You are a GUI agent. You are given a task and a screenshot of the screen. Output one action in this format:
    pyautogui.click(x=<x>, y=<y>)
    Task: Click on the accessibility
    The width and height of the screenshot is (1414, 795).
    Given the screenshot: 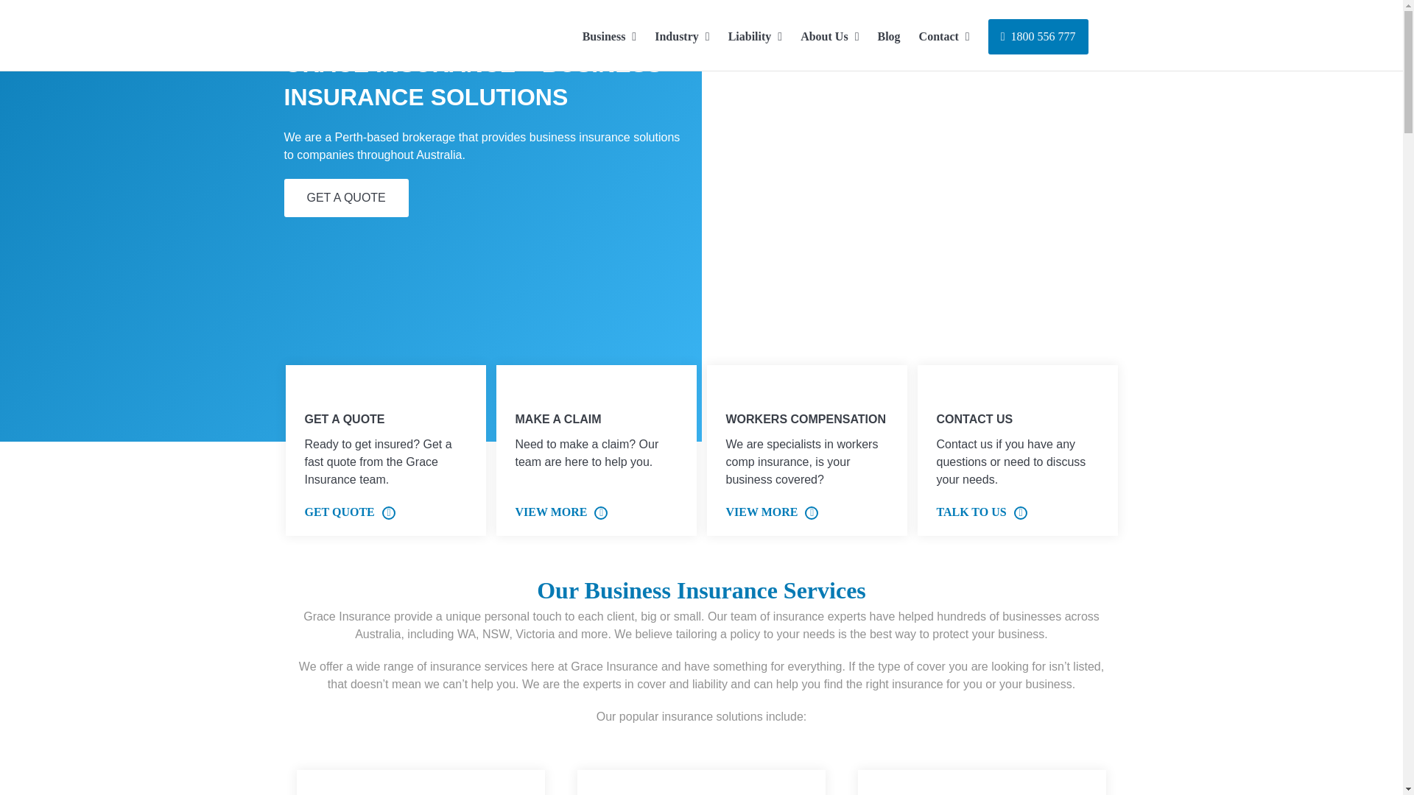 What is the action you would take?
    pyautogui.click(x=738, y=392)
    